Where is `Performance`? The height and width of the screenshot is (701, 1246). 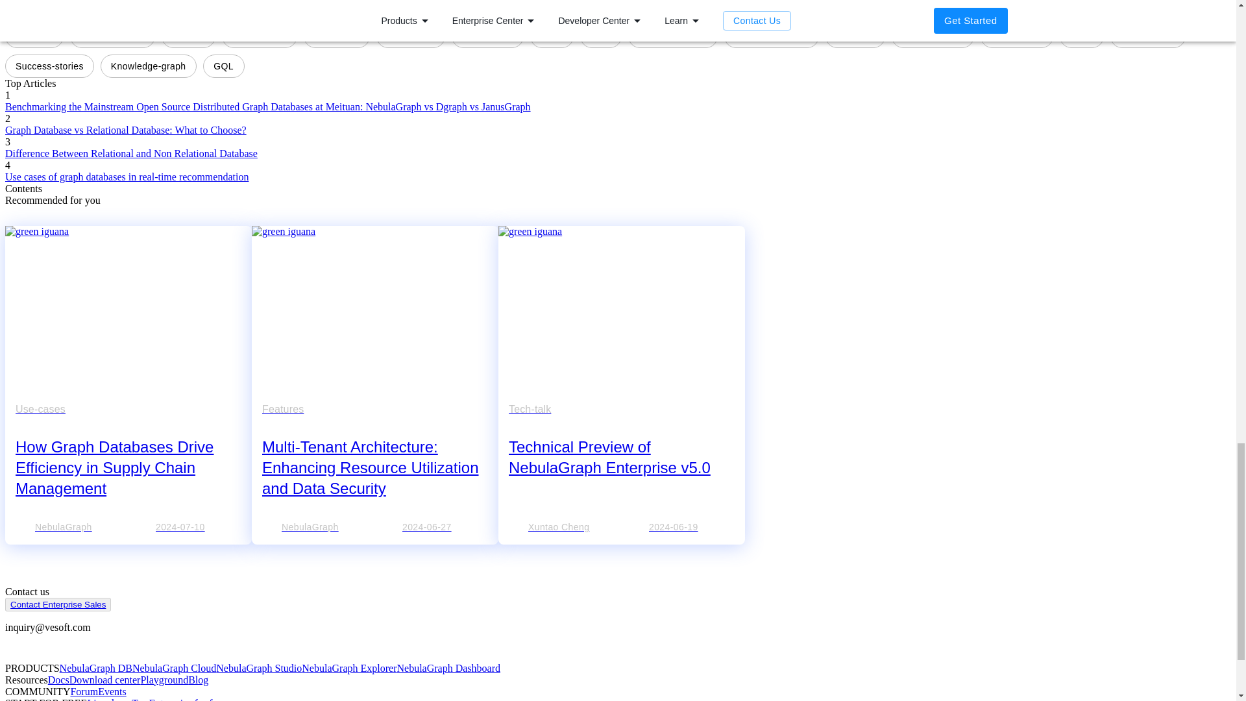 Performance is located at coordinates (260, 36).